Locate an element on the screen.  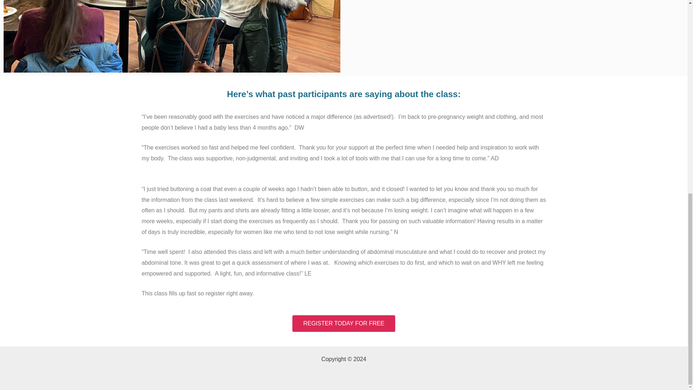
REGISTER TODAY FOR FREE is located at coordinates (344, 324).